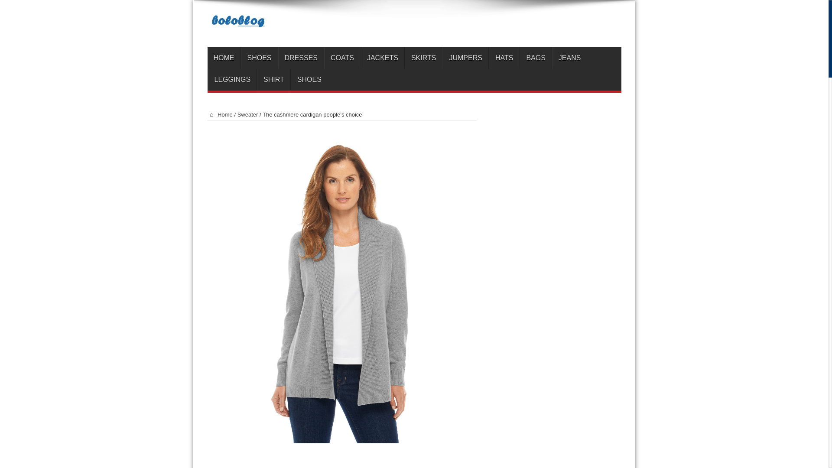 The image size is (832, 468). I want to click on HATS, so click(504, 58).